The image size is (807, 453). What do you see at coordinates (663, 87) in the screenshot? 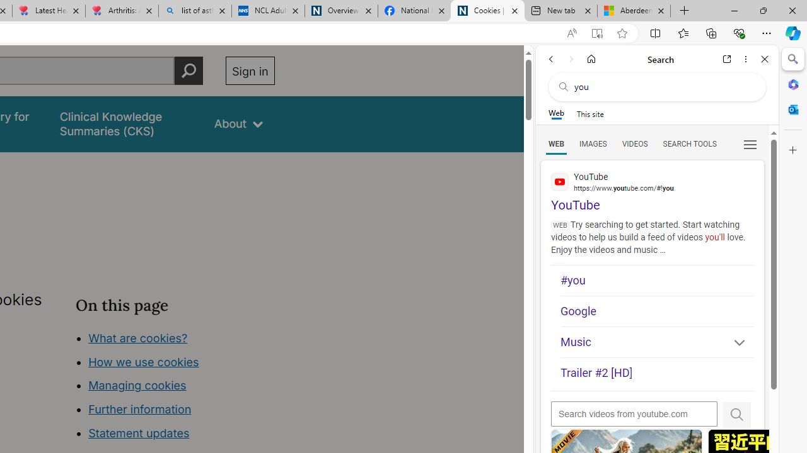
I see `Search the web` at bounding box center [663, 87].